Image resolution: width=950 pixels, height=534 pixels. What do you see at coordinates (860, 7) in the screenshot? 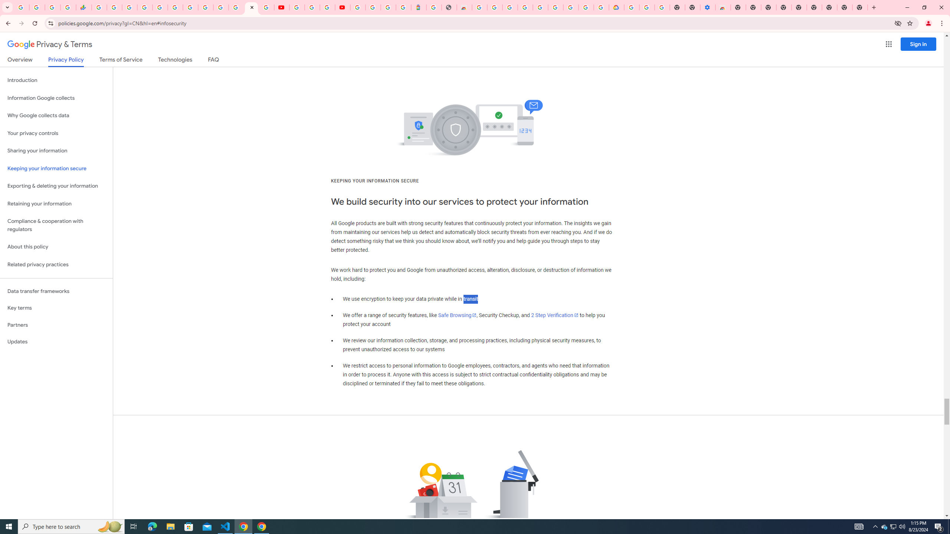
I see `New Tab` at bounding box center [860, 7].